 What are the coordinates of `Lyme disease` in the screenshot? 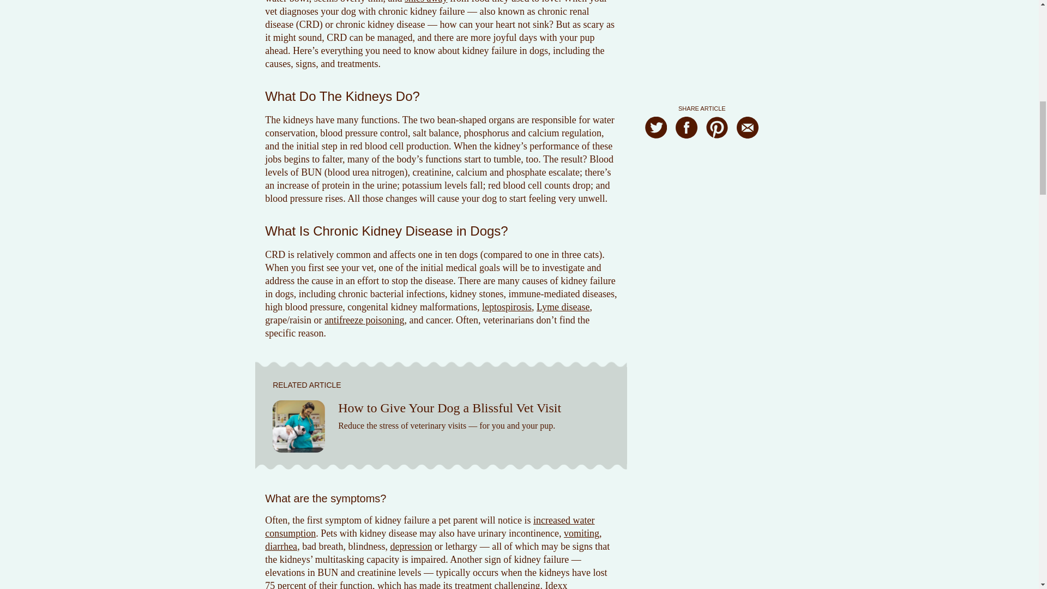 It's located at (563, 306).